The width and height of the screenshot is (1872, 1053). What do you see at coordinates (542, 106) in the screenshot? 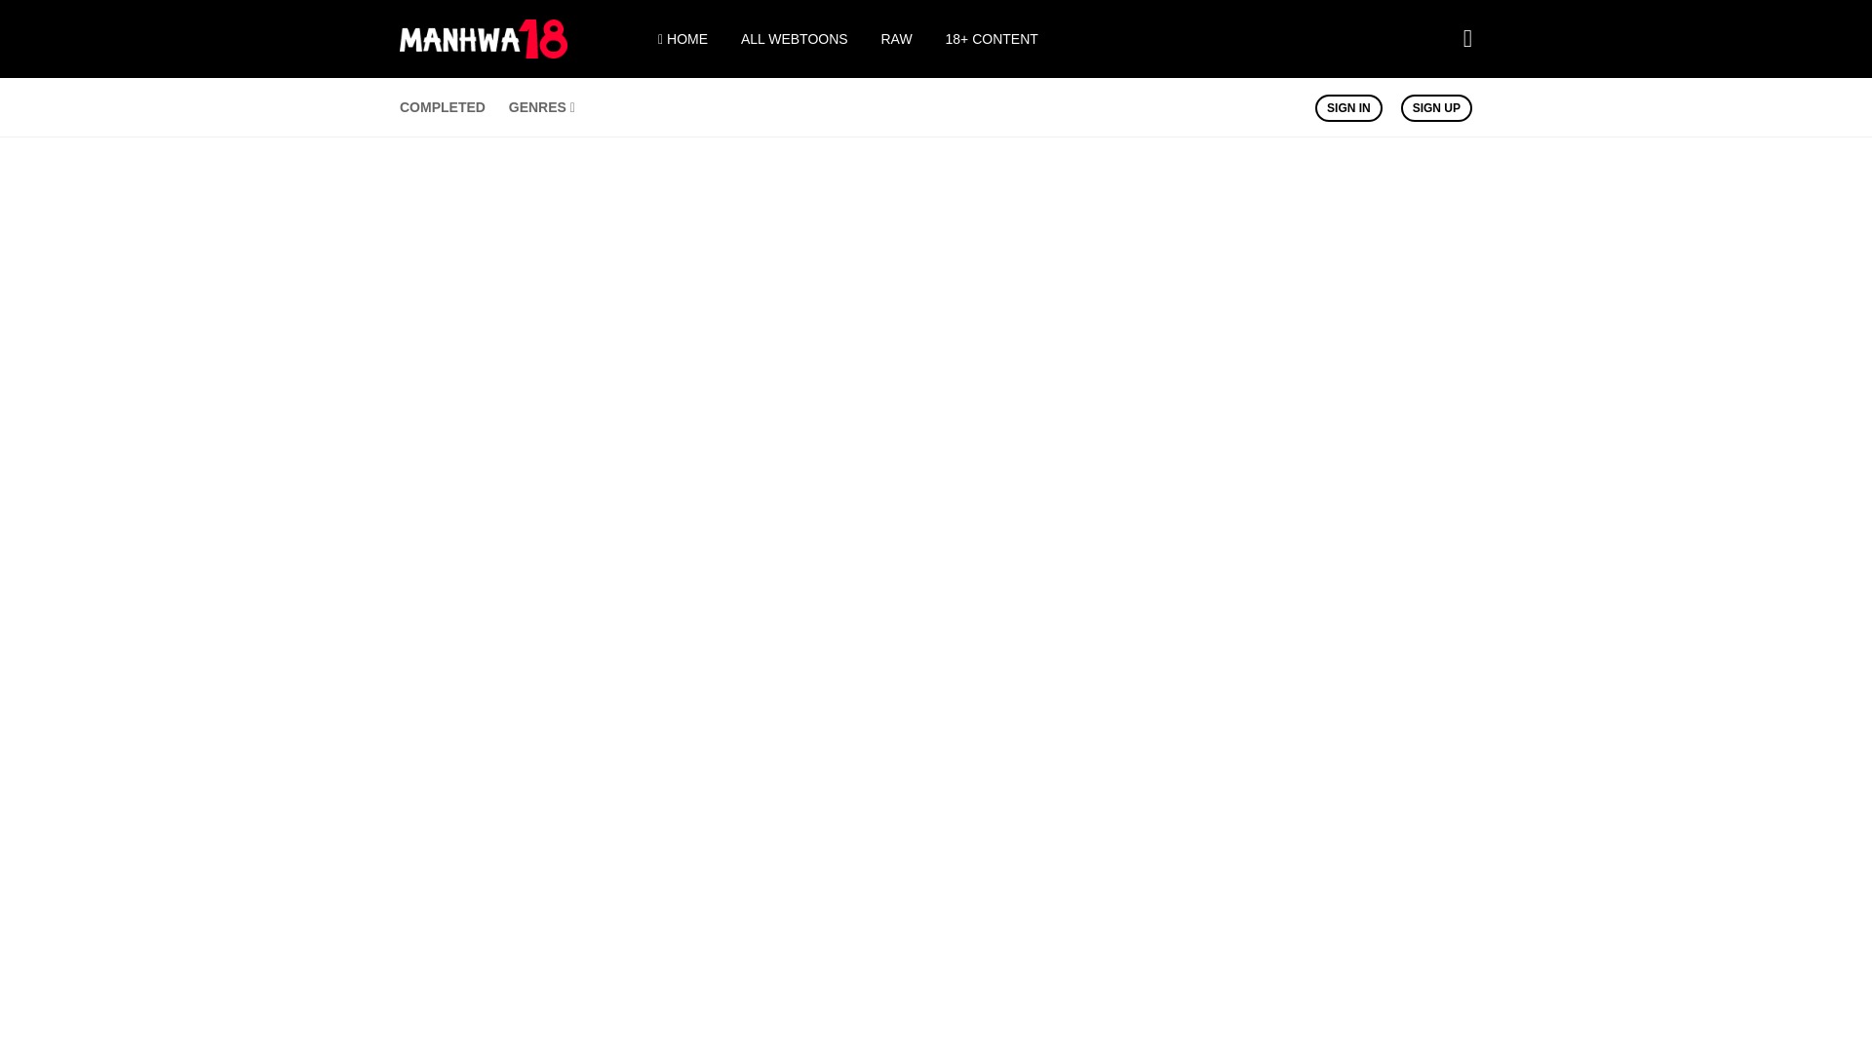
I see `Manga List - Genres: All` at bounding box center [542, 106].